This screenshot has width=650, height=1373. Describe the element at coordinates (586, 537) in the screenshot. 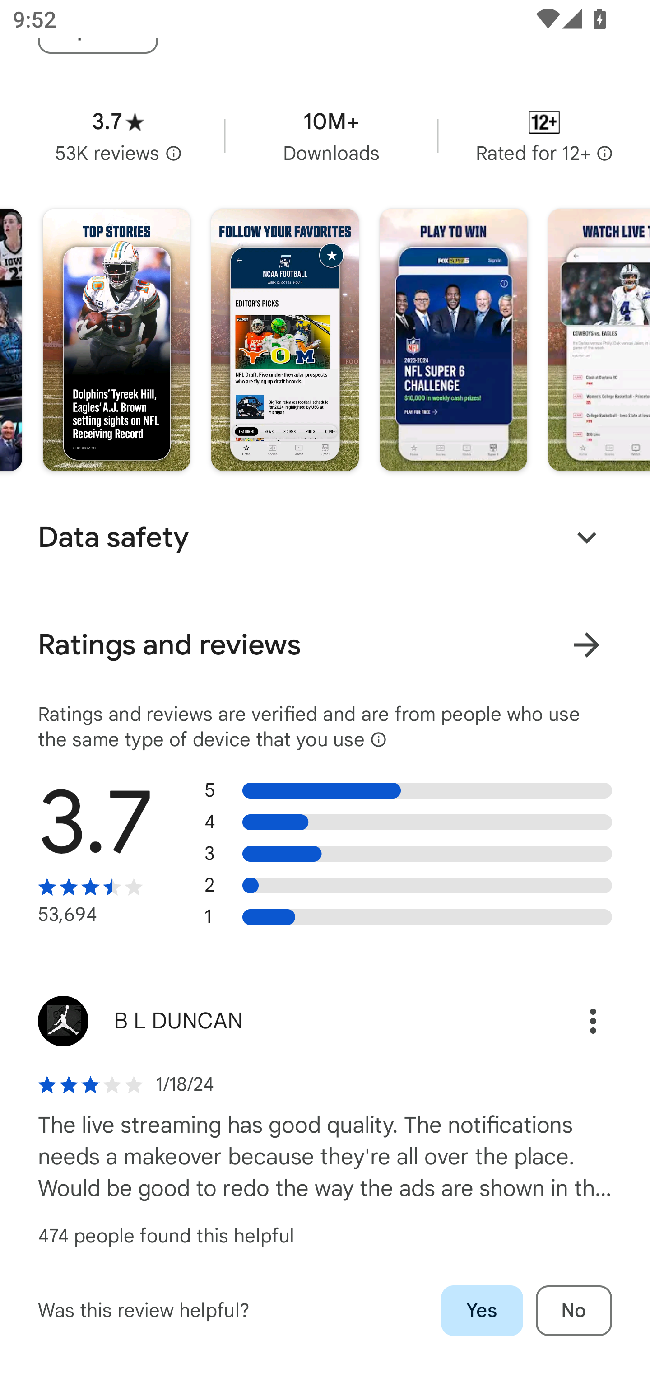

I see `Expand` at that location.